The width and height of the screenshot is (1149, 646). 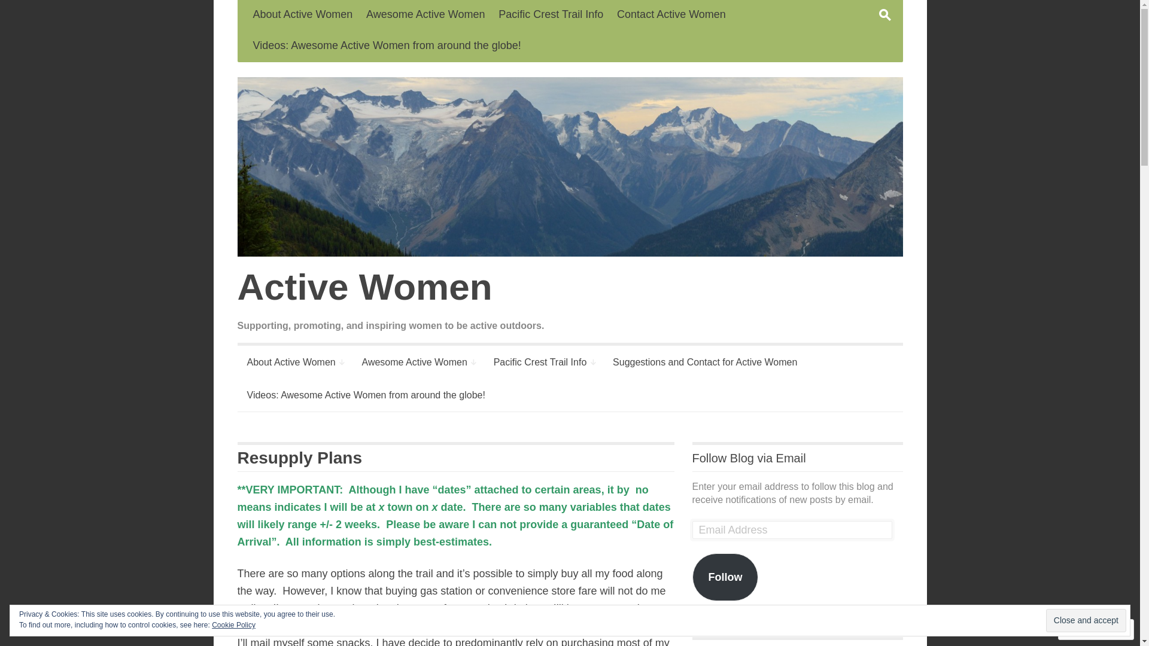 I want to click on Active Women, so click(x=570, y=167).